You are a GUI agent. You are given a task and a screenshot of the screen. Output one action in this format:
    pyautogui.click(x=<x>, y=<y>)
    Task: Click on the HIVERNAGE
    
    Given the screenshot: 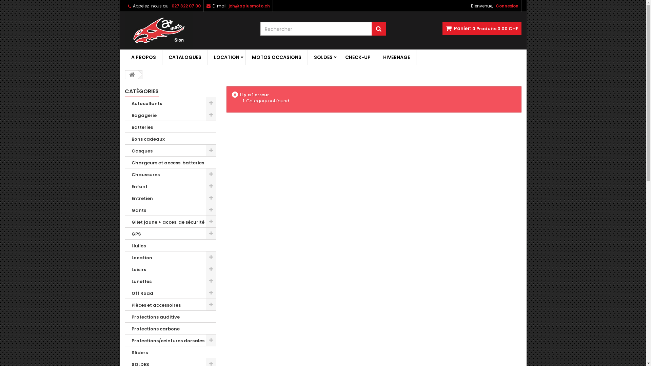 What is the action you would take?
    pyautogui.click(x=397, y=57)
    